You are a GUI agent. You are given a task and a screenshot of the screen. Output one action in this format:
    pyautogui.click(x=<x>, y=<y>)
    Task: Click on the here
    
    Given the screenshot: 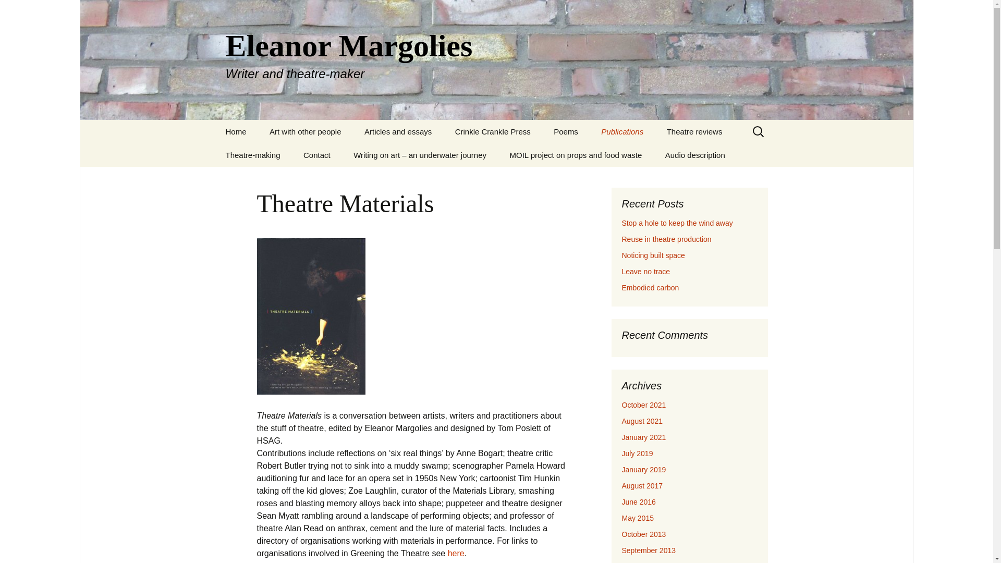 What is the action you would take?
    pyautogui.click(x=252, y=155)
    